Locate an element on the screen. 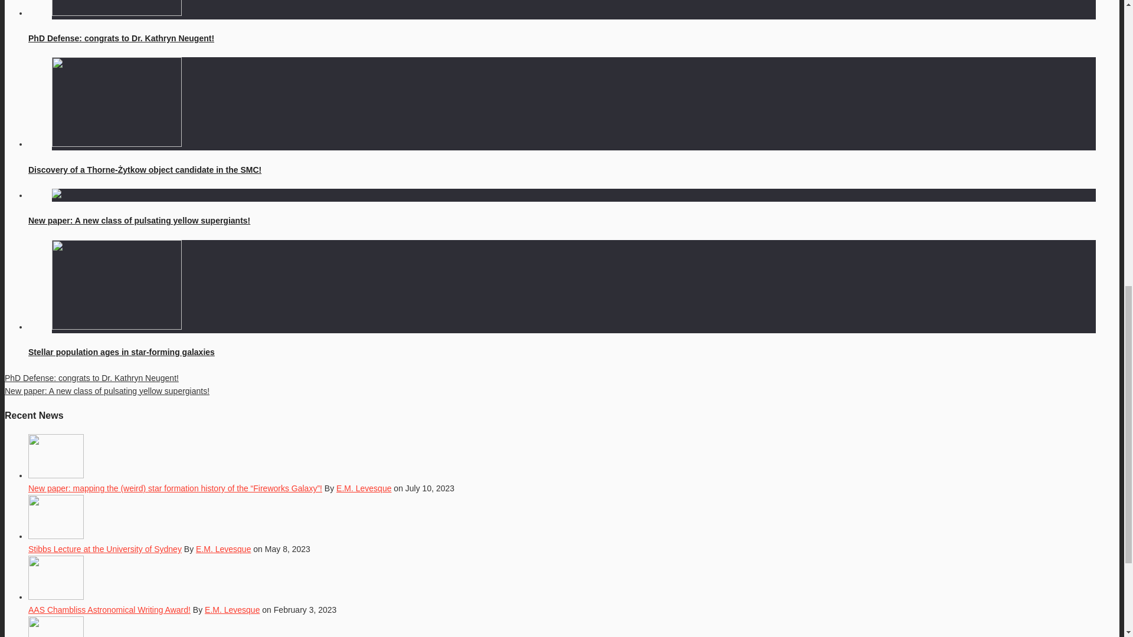  Stellar population ages in star-forming galaxies is located at coordinates (122, 352).